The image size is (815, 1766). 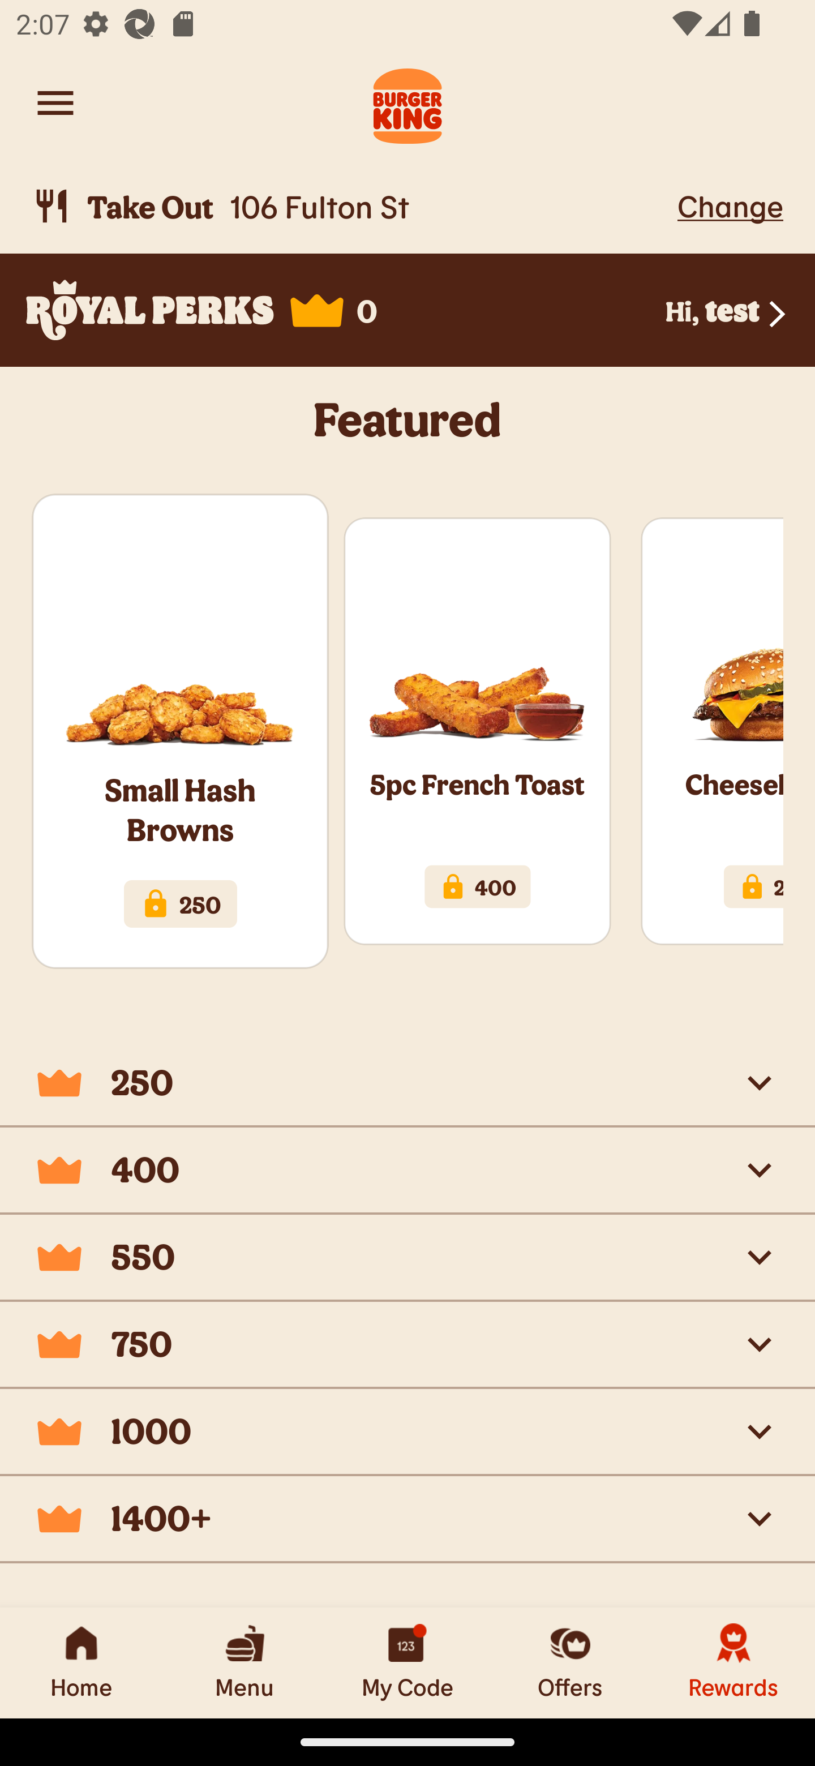 I want to click on My Code, so click(x=407, y=1662).